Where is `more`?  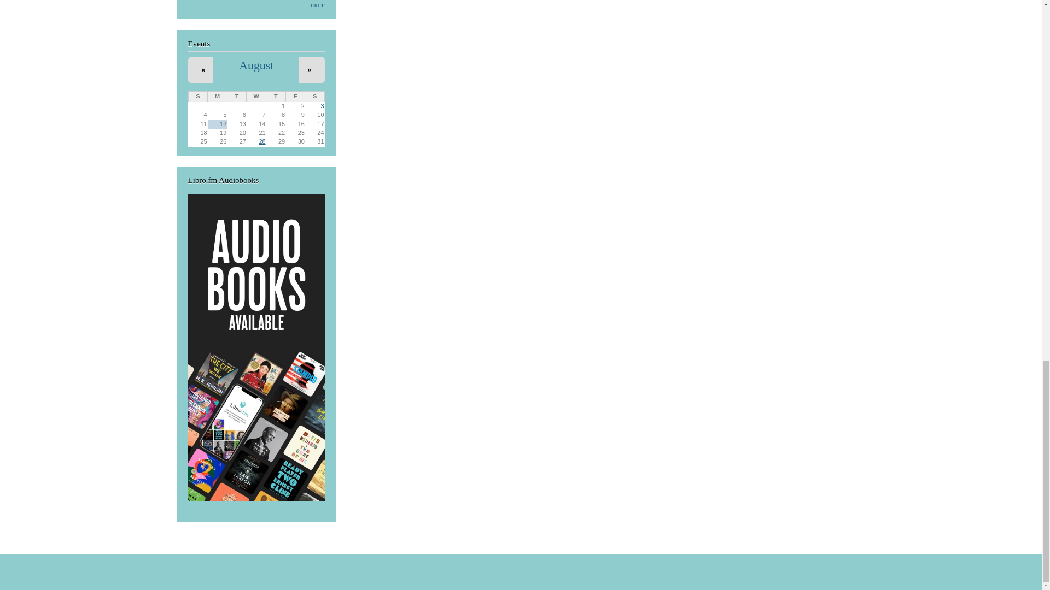 more is located at coordinates (317, 5).